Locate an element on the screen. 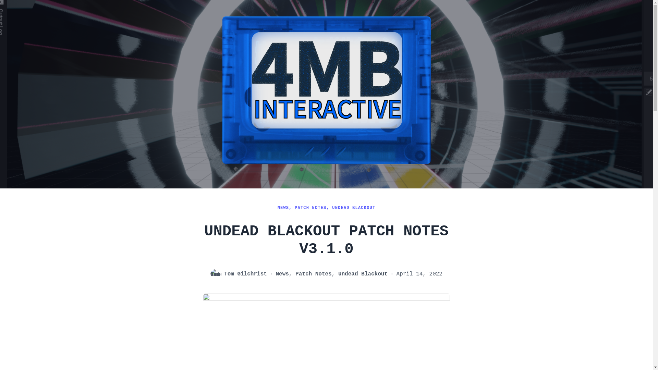  UNDEAD BLACKOUT is located at coordinates (354, 208).